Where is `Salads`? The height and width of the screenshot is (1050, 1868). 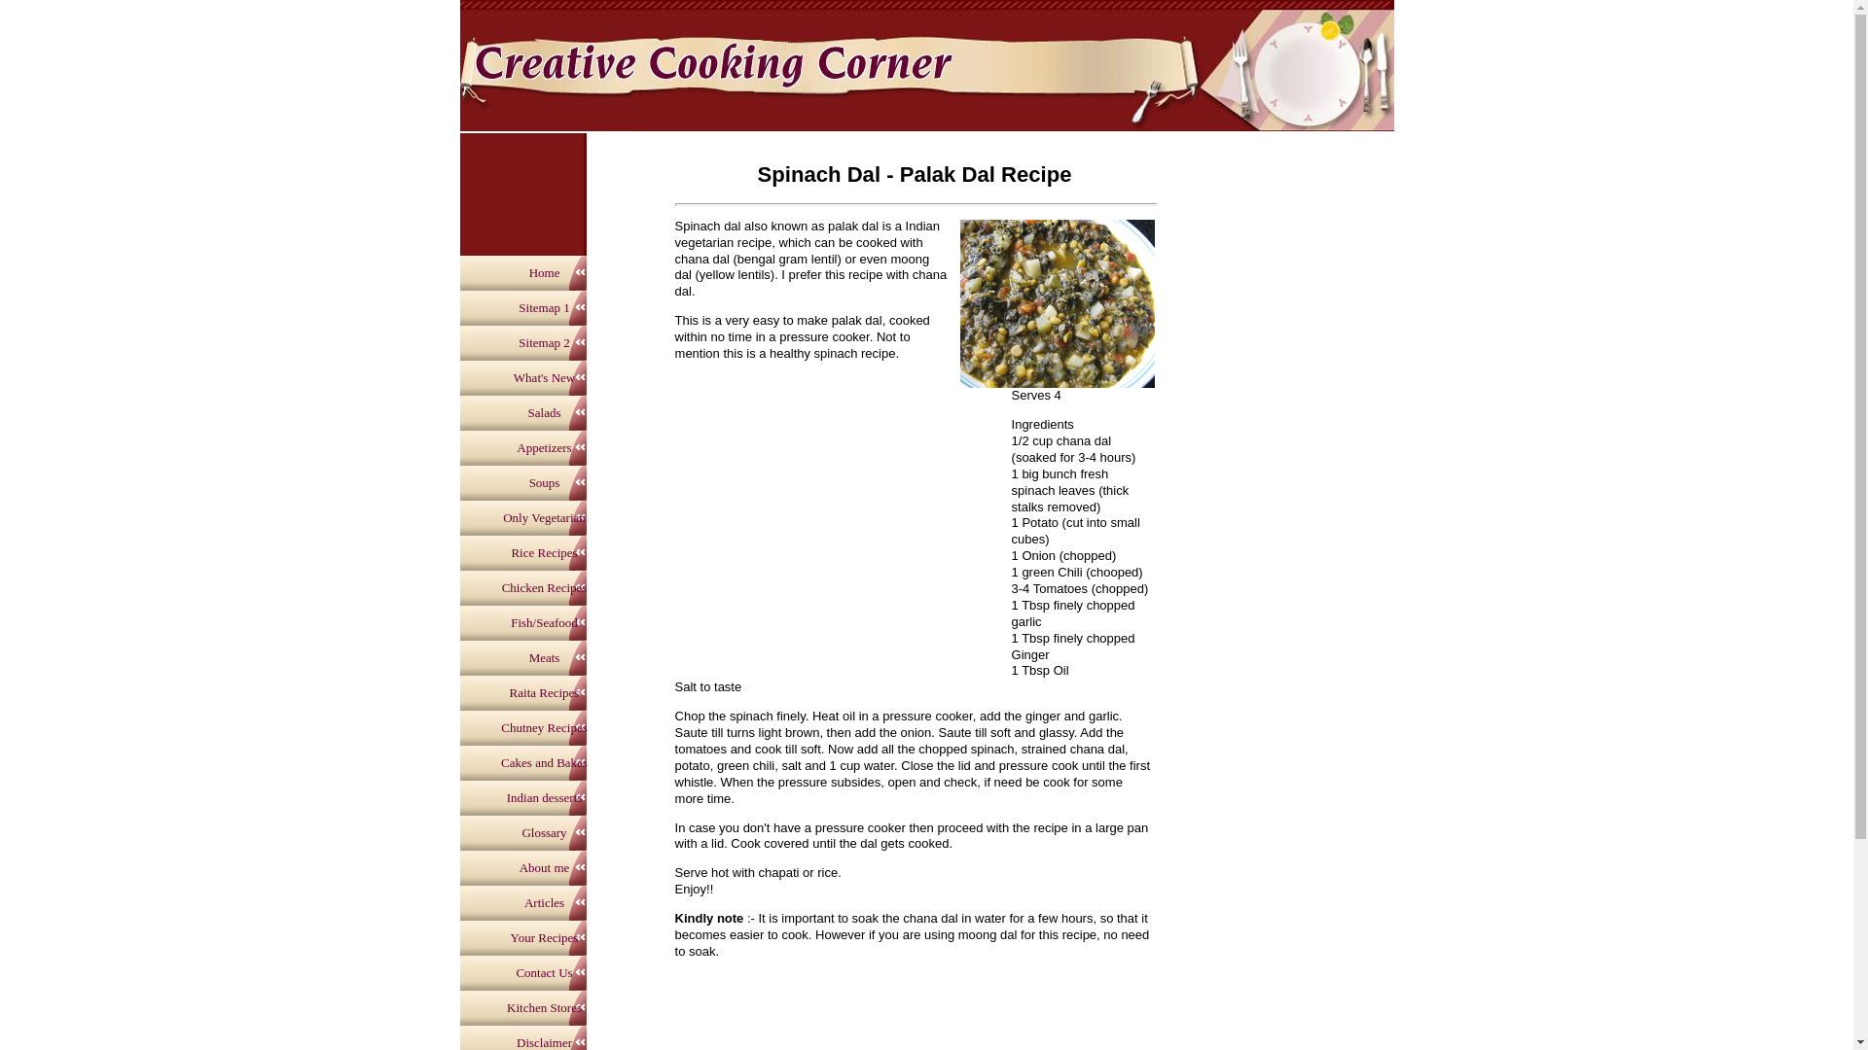 Salads is located at coordinates (543, 412).